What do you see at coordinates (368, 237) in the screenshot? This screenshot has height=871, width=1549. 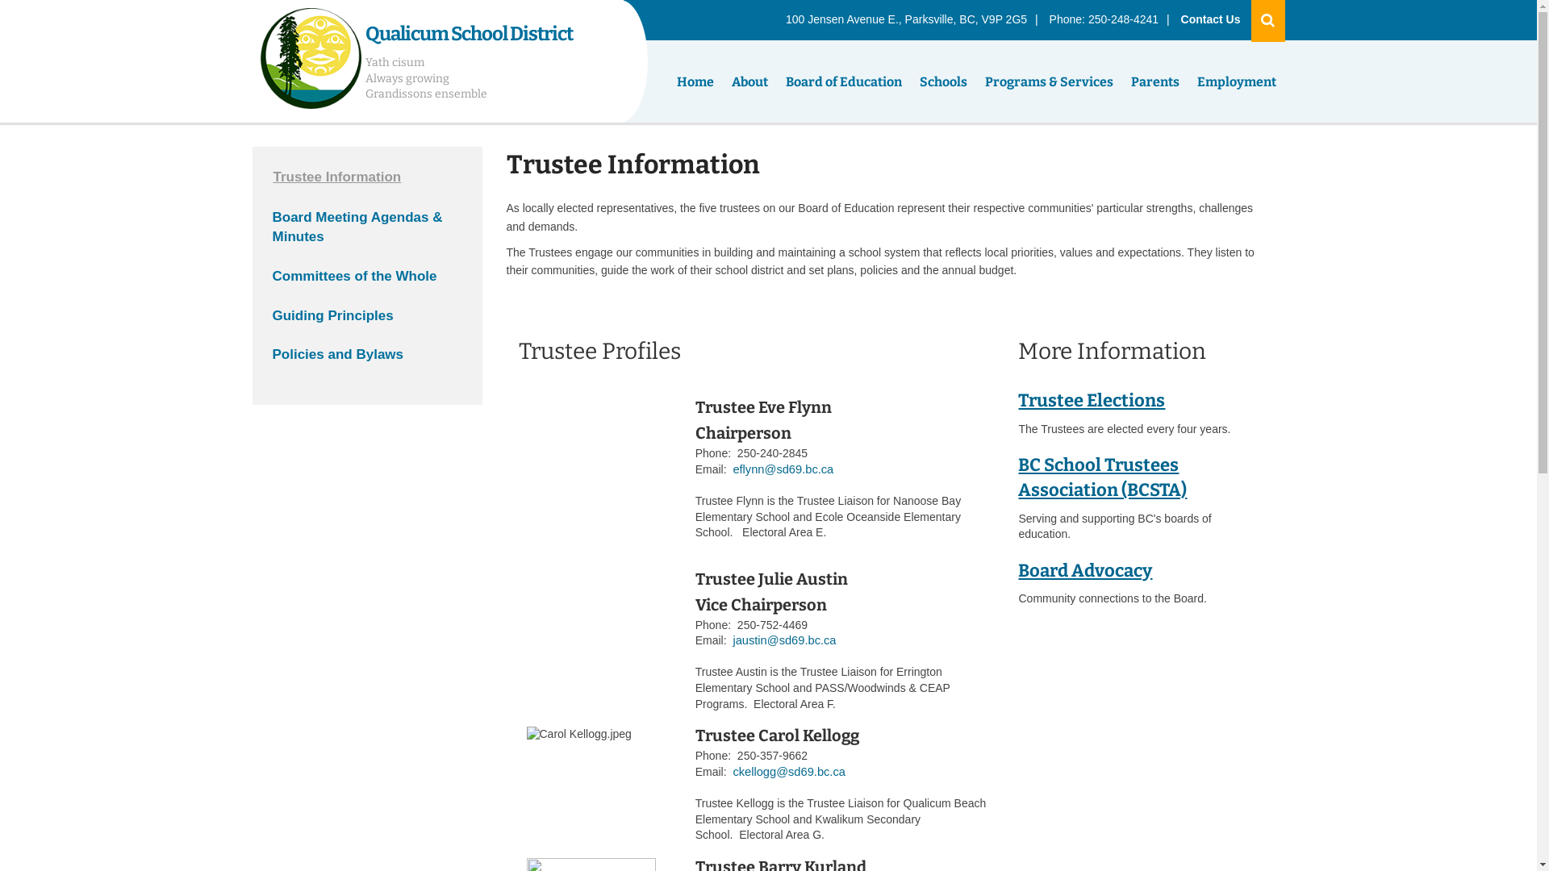 I see `Board Meeting Agendas & Minutes` at bounding box center [368, 237].